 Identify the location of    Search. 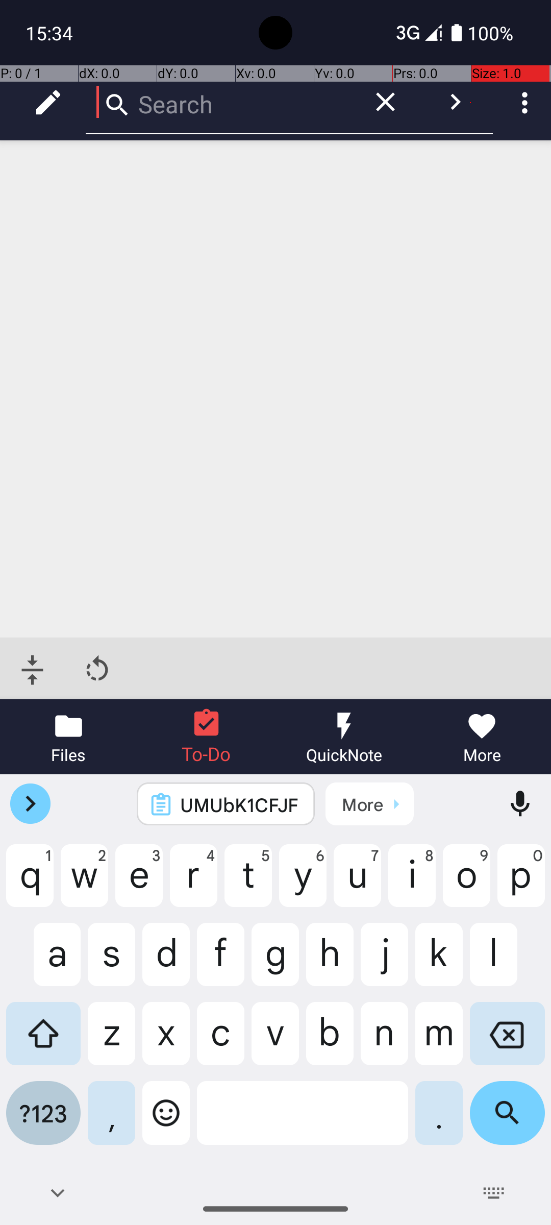
(219, 102).